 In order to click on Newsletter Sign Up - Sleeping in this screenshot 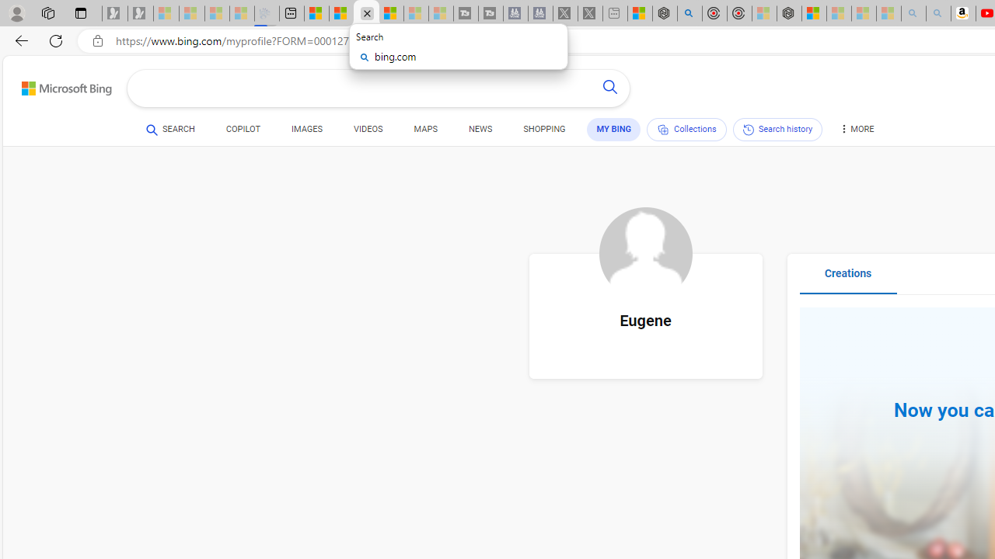, I will do `click(141, 14)`.